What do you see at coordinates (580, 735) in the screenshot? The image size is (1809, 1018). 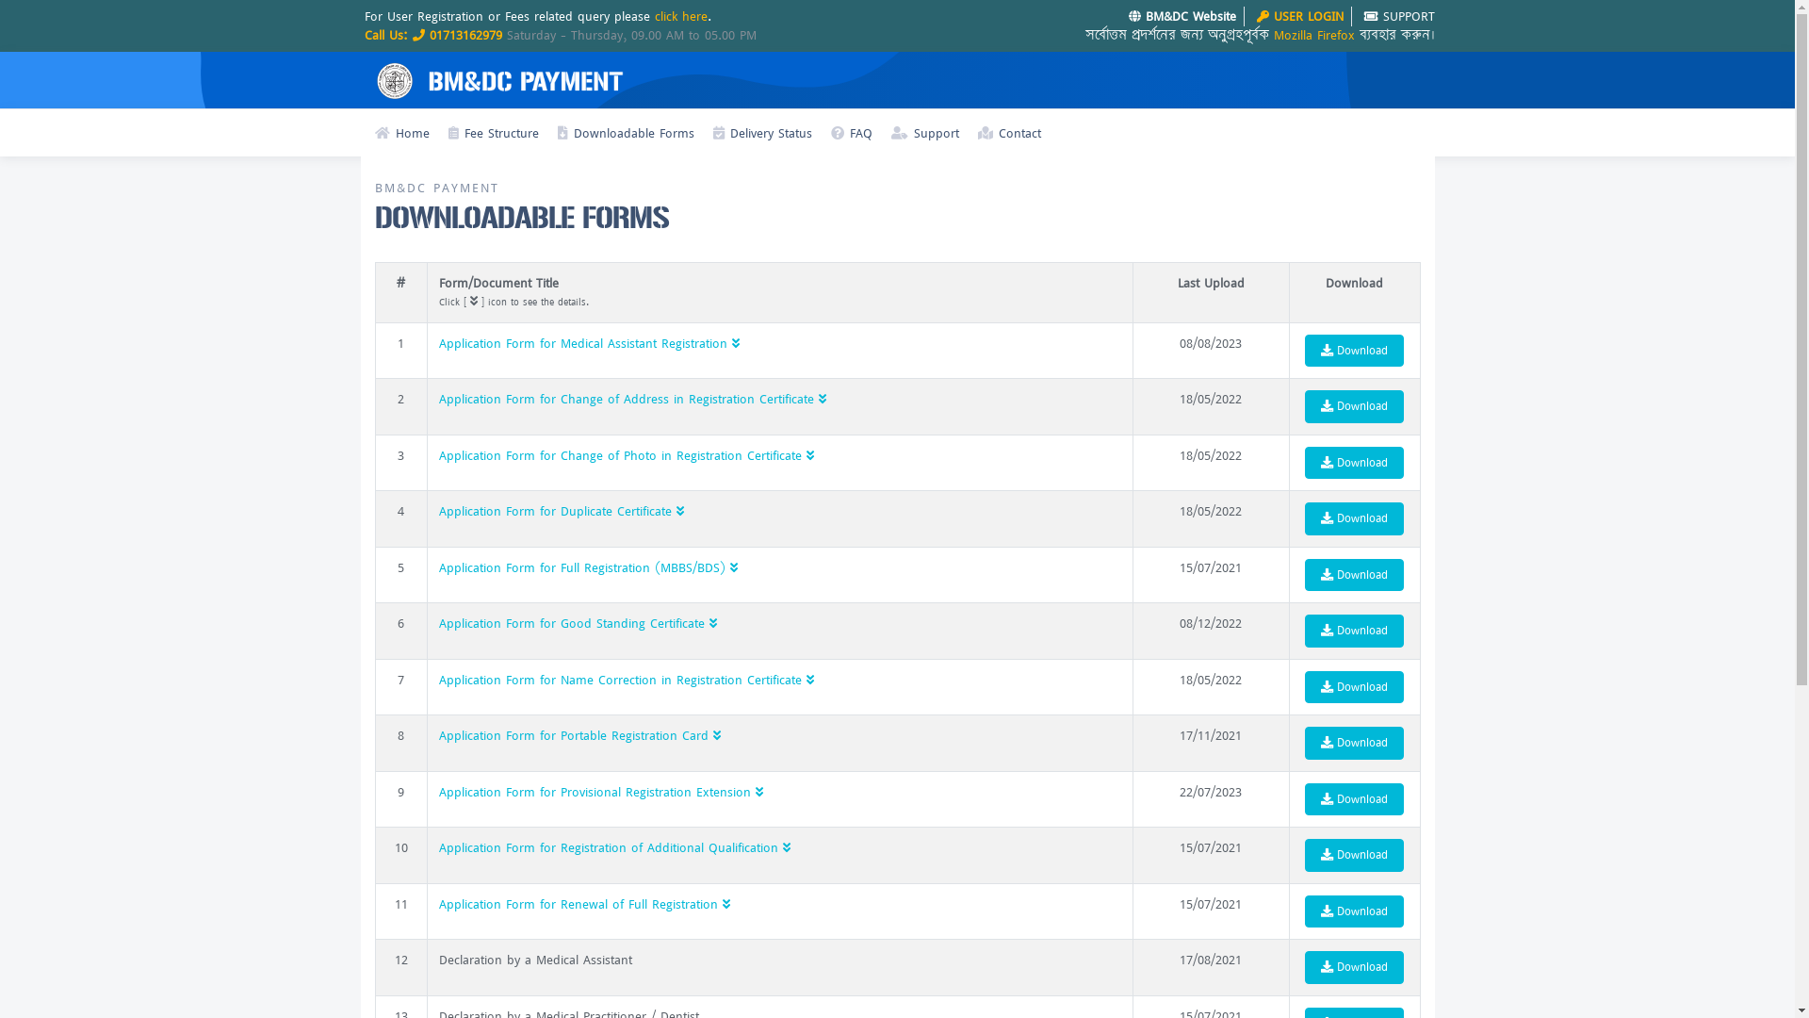 I see `Application Form for Portable Registration Card` at bounding box center [580, 735].